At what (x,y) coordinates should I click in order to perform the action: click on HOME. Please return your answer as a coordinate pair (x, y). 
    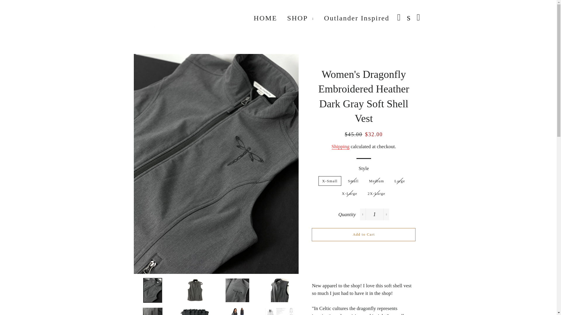
    Looking at the image, I should click on (265, 18).